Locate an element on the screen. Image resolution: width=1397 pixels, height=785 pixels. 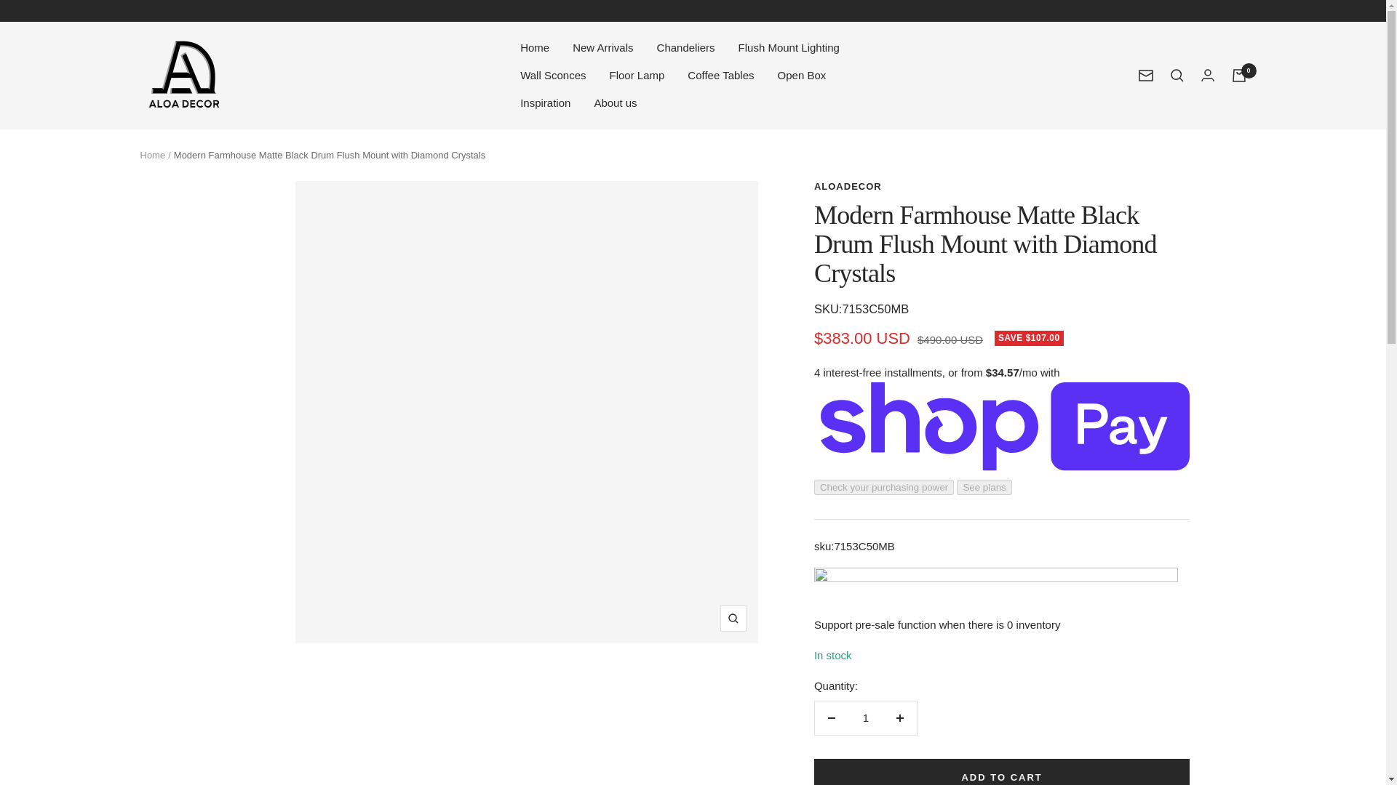
1 is located at coordinates (865, 718).